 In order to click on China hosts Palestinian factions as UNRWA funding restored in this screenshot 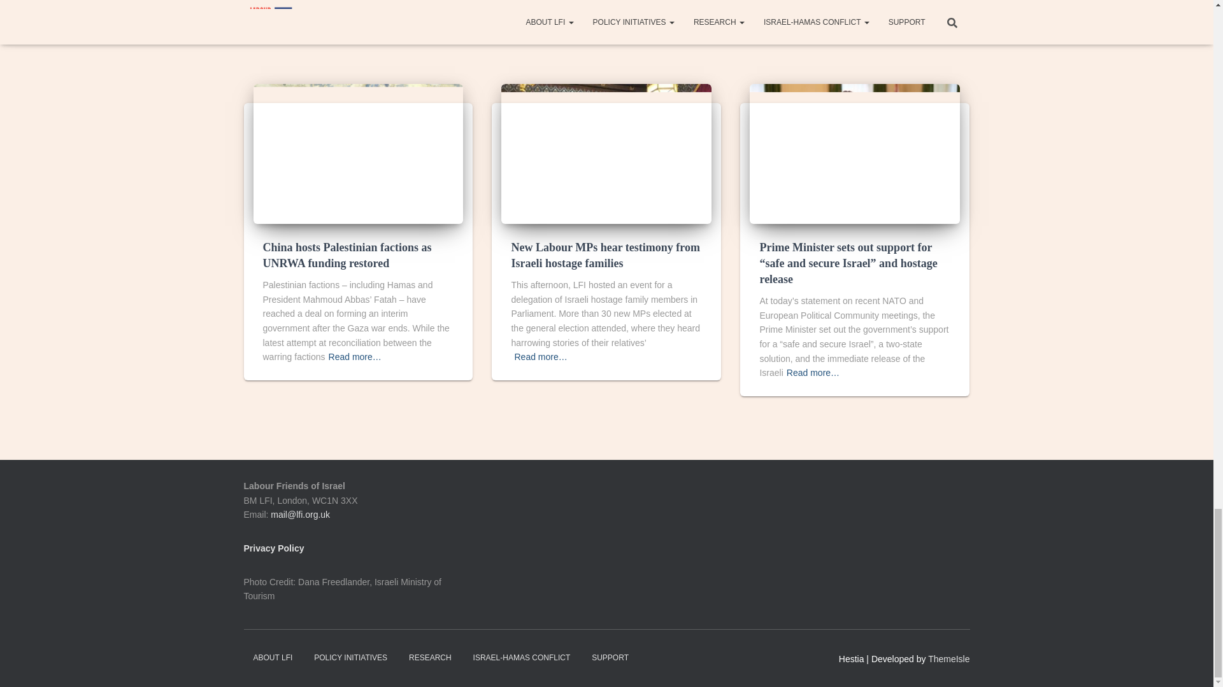, I will do `click(347, 256)`.